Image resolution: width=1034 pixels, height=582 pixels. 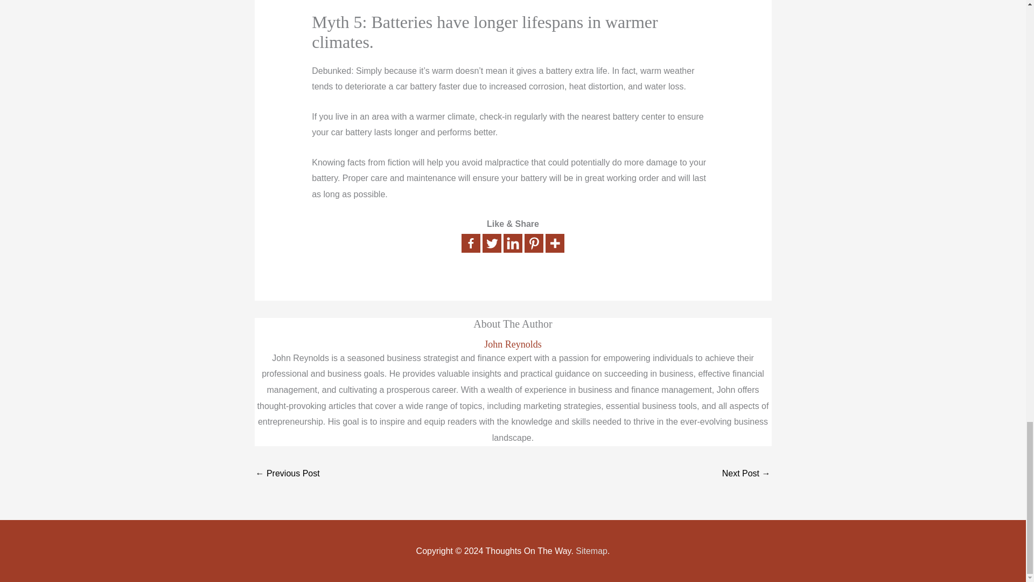 I want to click on Brain-Boosting Tips for Senior Citizens, so click(x=746, y=474).